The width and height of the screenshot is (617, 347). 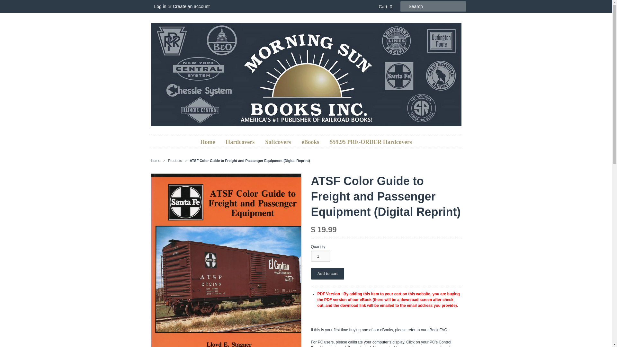 I want to click on All Products, so click(x=175, y=161).